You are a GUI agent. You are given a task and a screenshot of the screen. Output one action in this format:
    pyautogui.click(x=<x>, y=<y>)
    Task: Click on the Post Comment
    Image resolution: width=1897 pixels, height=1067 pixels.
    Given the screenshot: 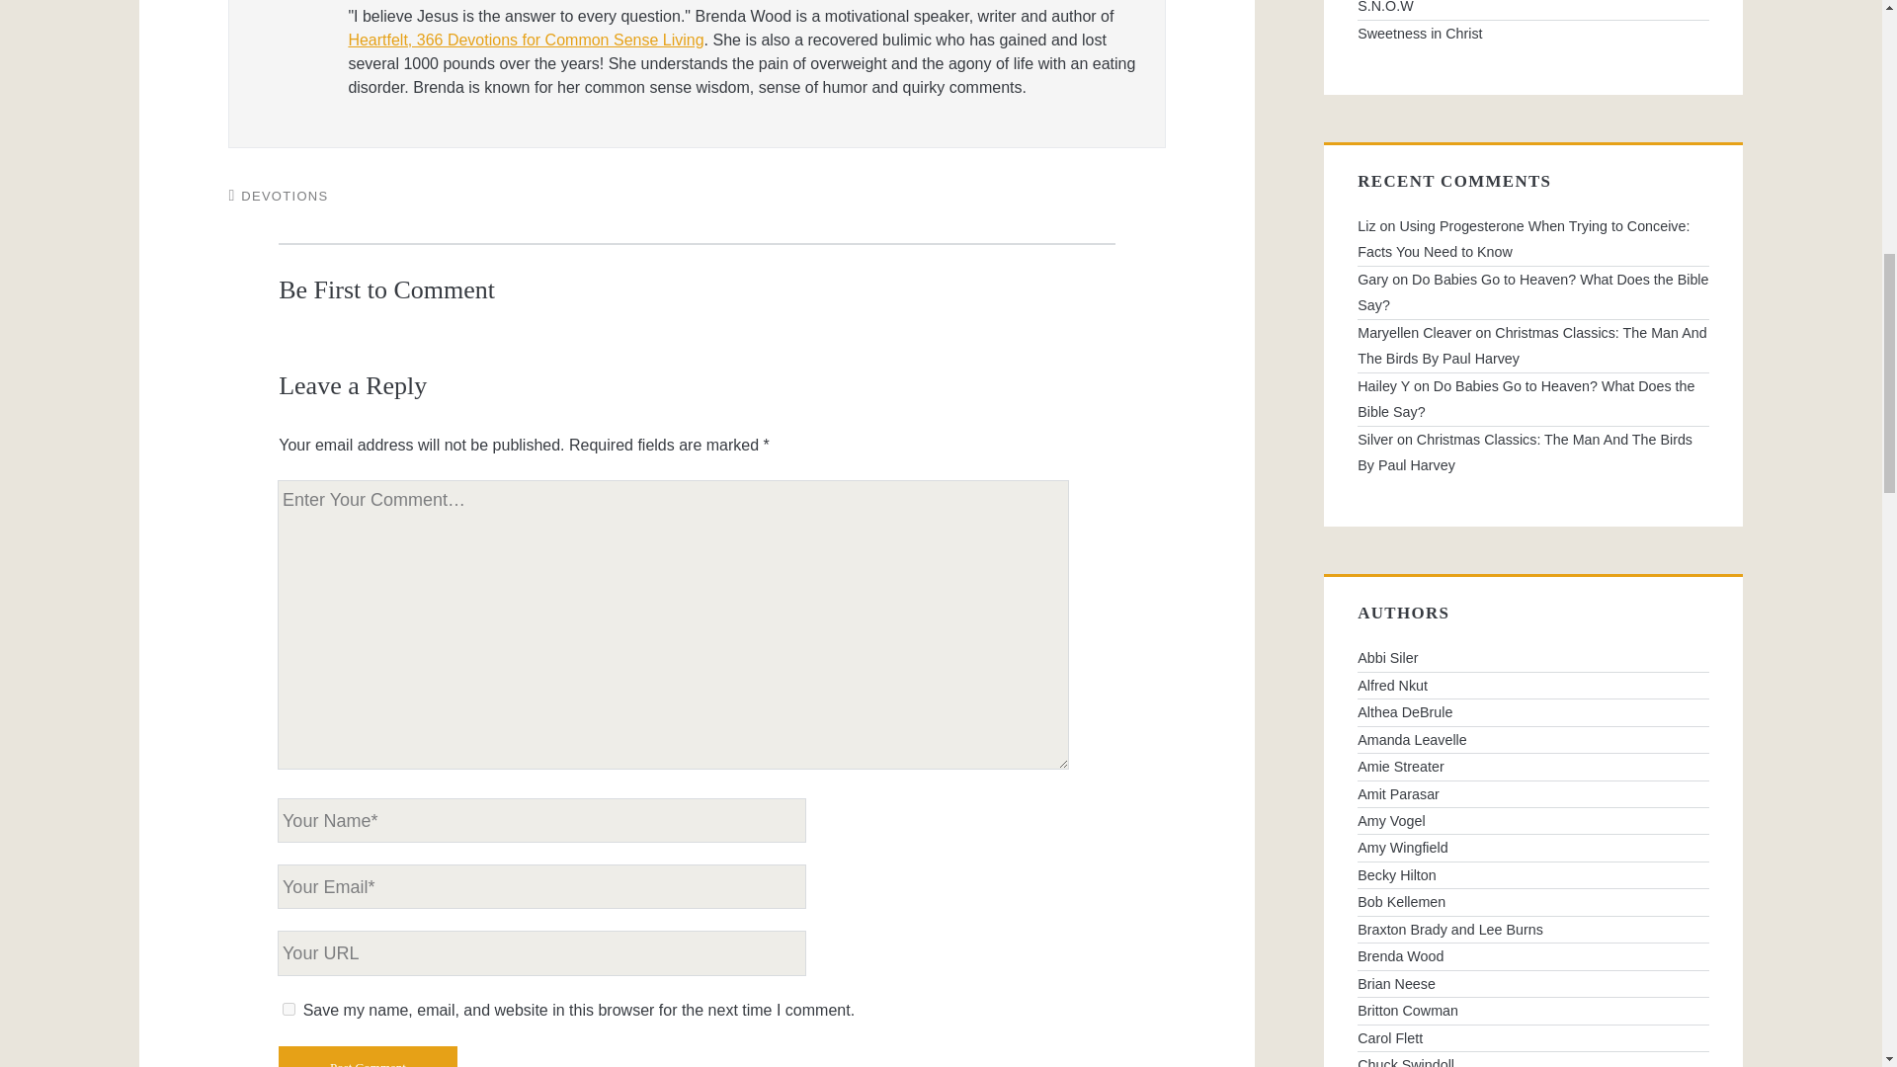 What is the action you would take?
    pyautogui.click(x=368, y=1057)
    